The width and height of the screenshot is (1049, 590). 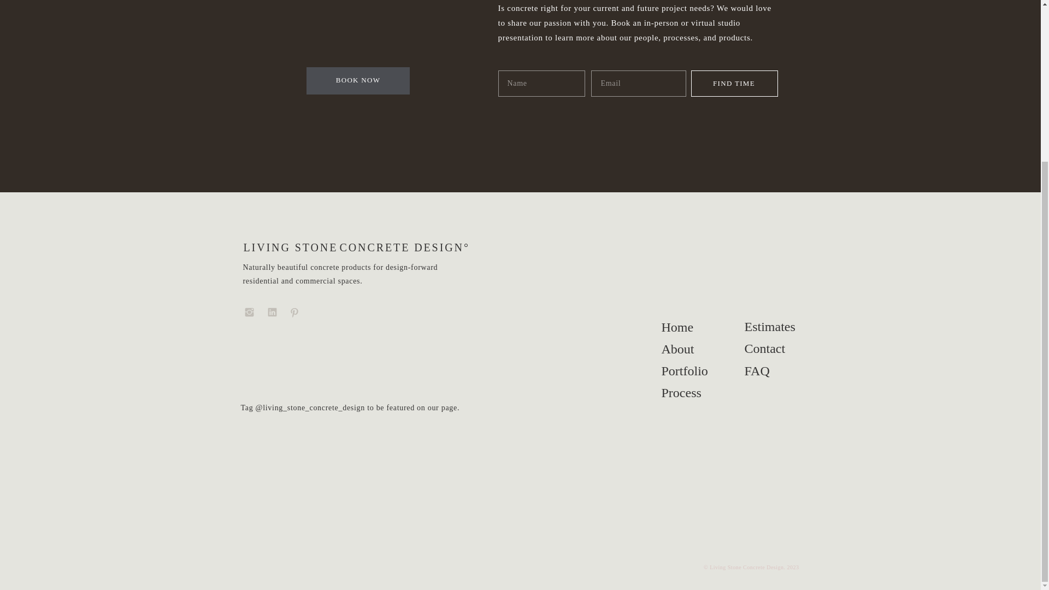 What do you see at coordinates (687, 350) in the screenshot?
I see `About` at bounding box center [687, 350].